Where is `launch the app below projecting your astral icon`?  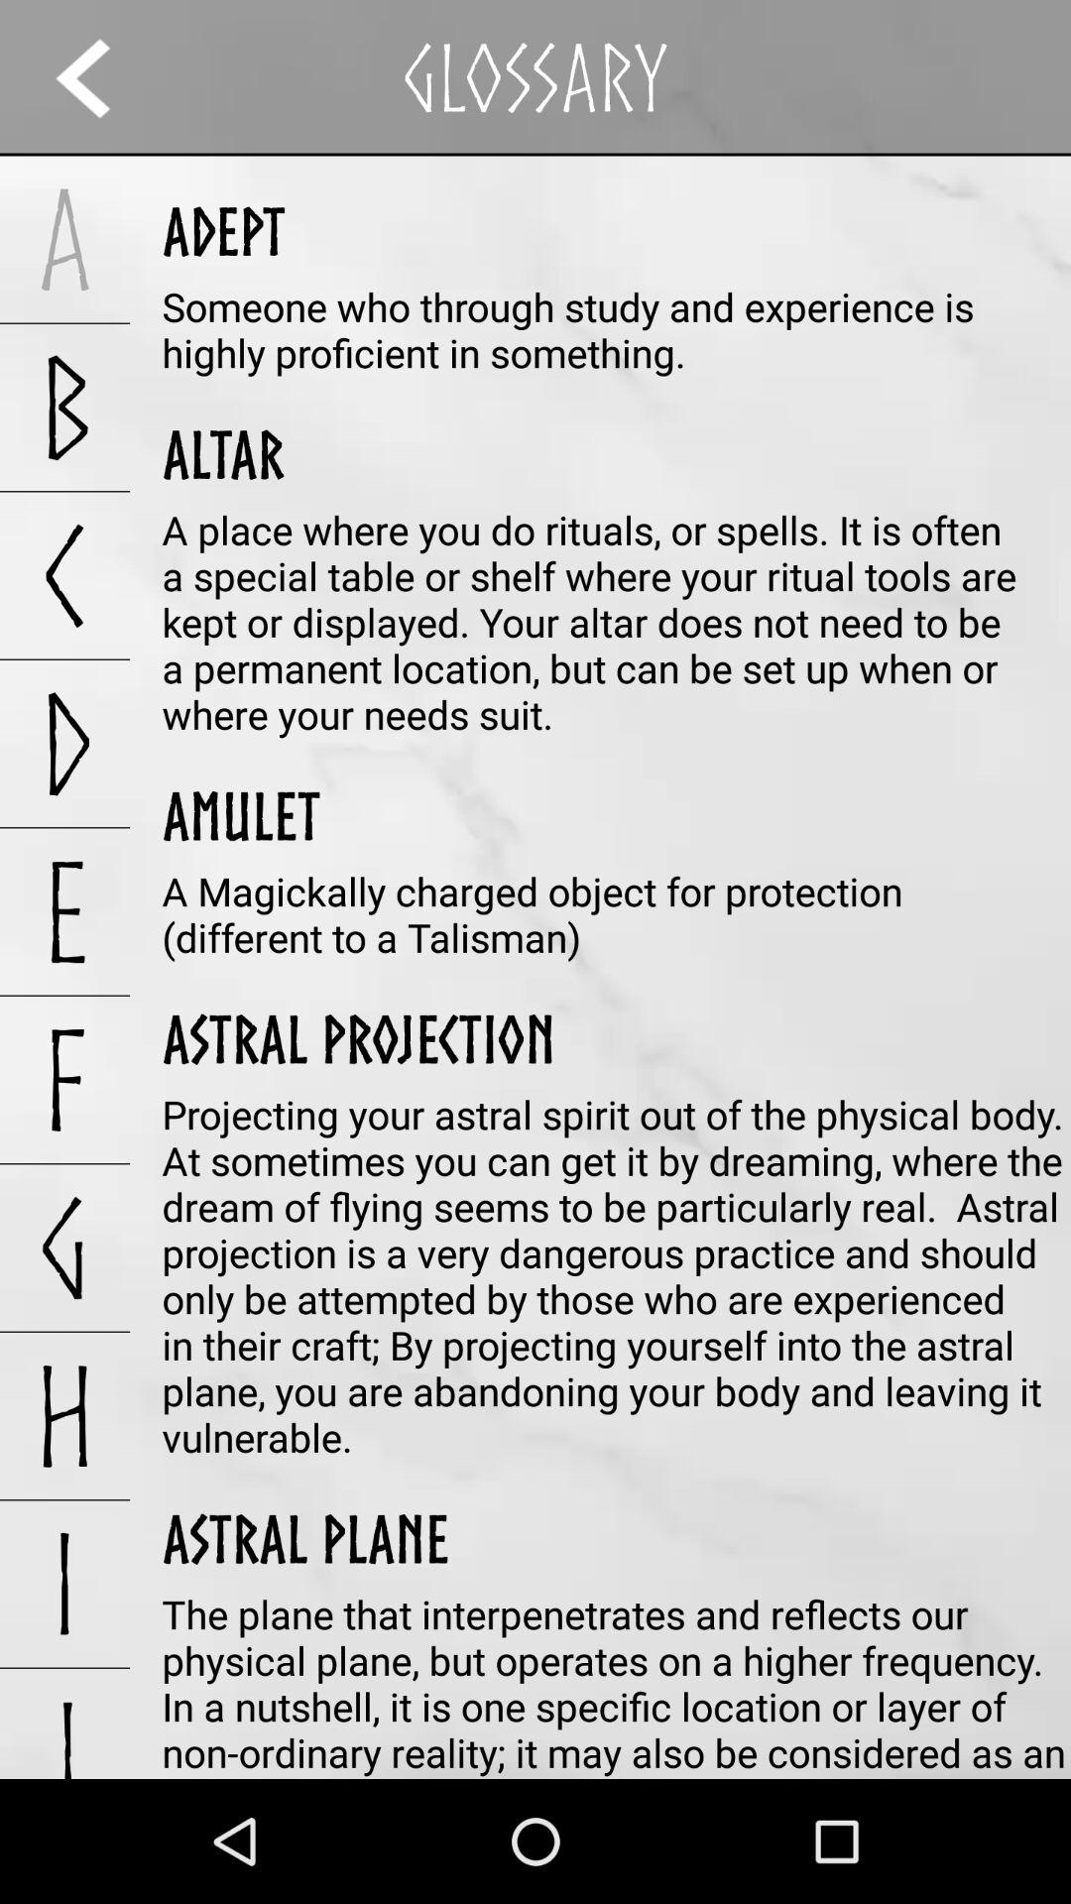
launch the app below projecting your astral icon is located at coordinates (305, 1538).